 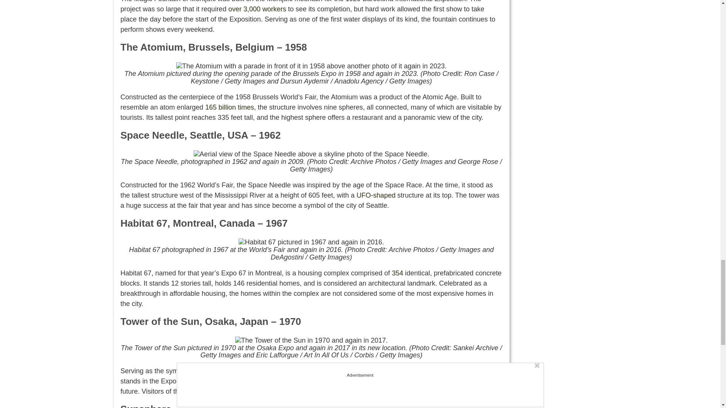 What do you see at coordinates (230, 107) in the screenshot?
I see `165 billion times` at bounding box center [230, 107].